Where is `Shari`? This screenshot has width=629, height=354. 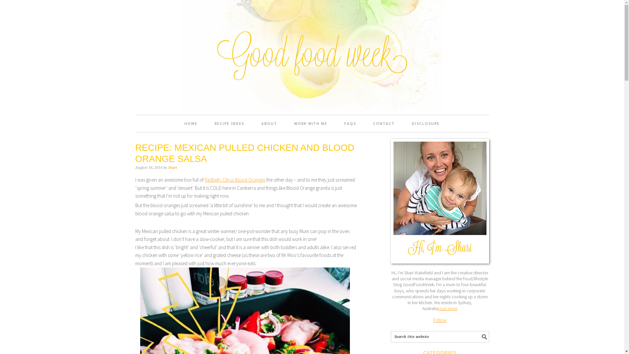 Shari is located at coordinates (172, 168).